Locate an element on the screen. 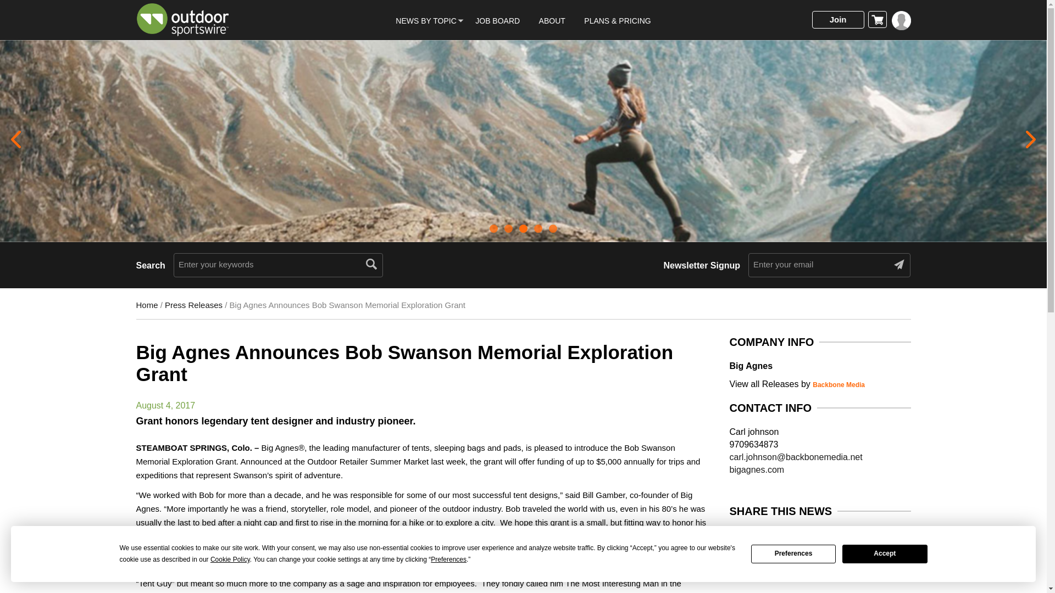  Google Gmail is located at coordinates (847, 540).